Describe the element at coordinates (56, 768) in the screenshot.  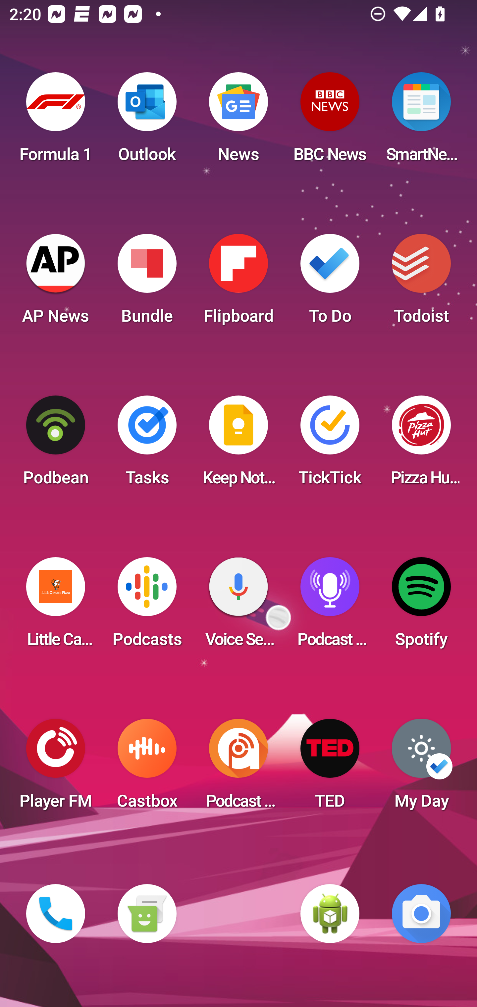
I see `Player FM` at that location.